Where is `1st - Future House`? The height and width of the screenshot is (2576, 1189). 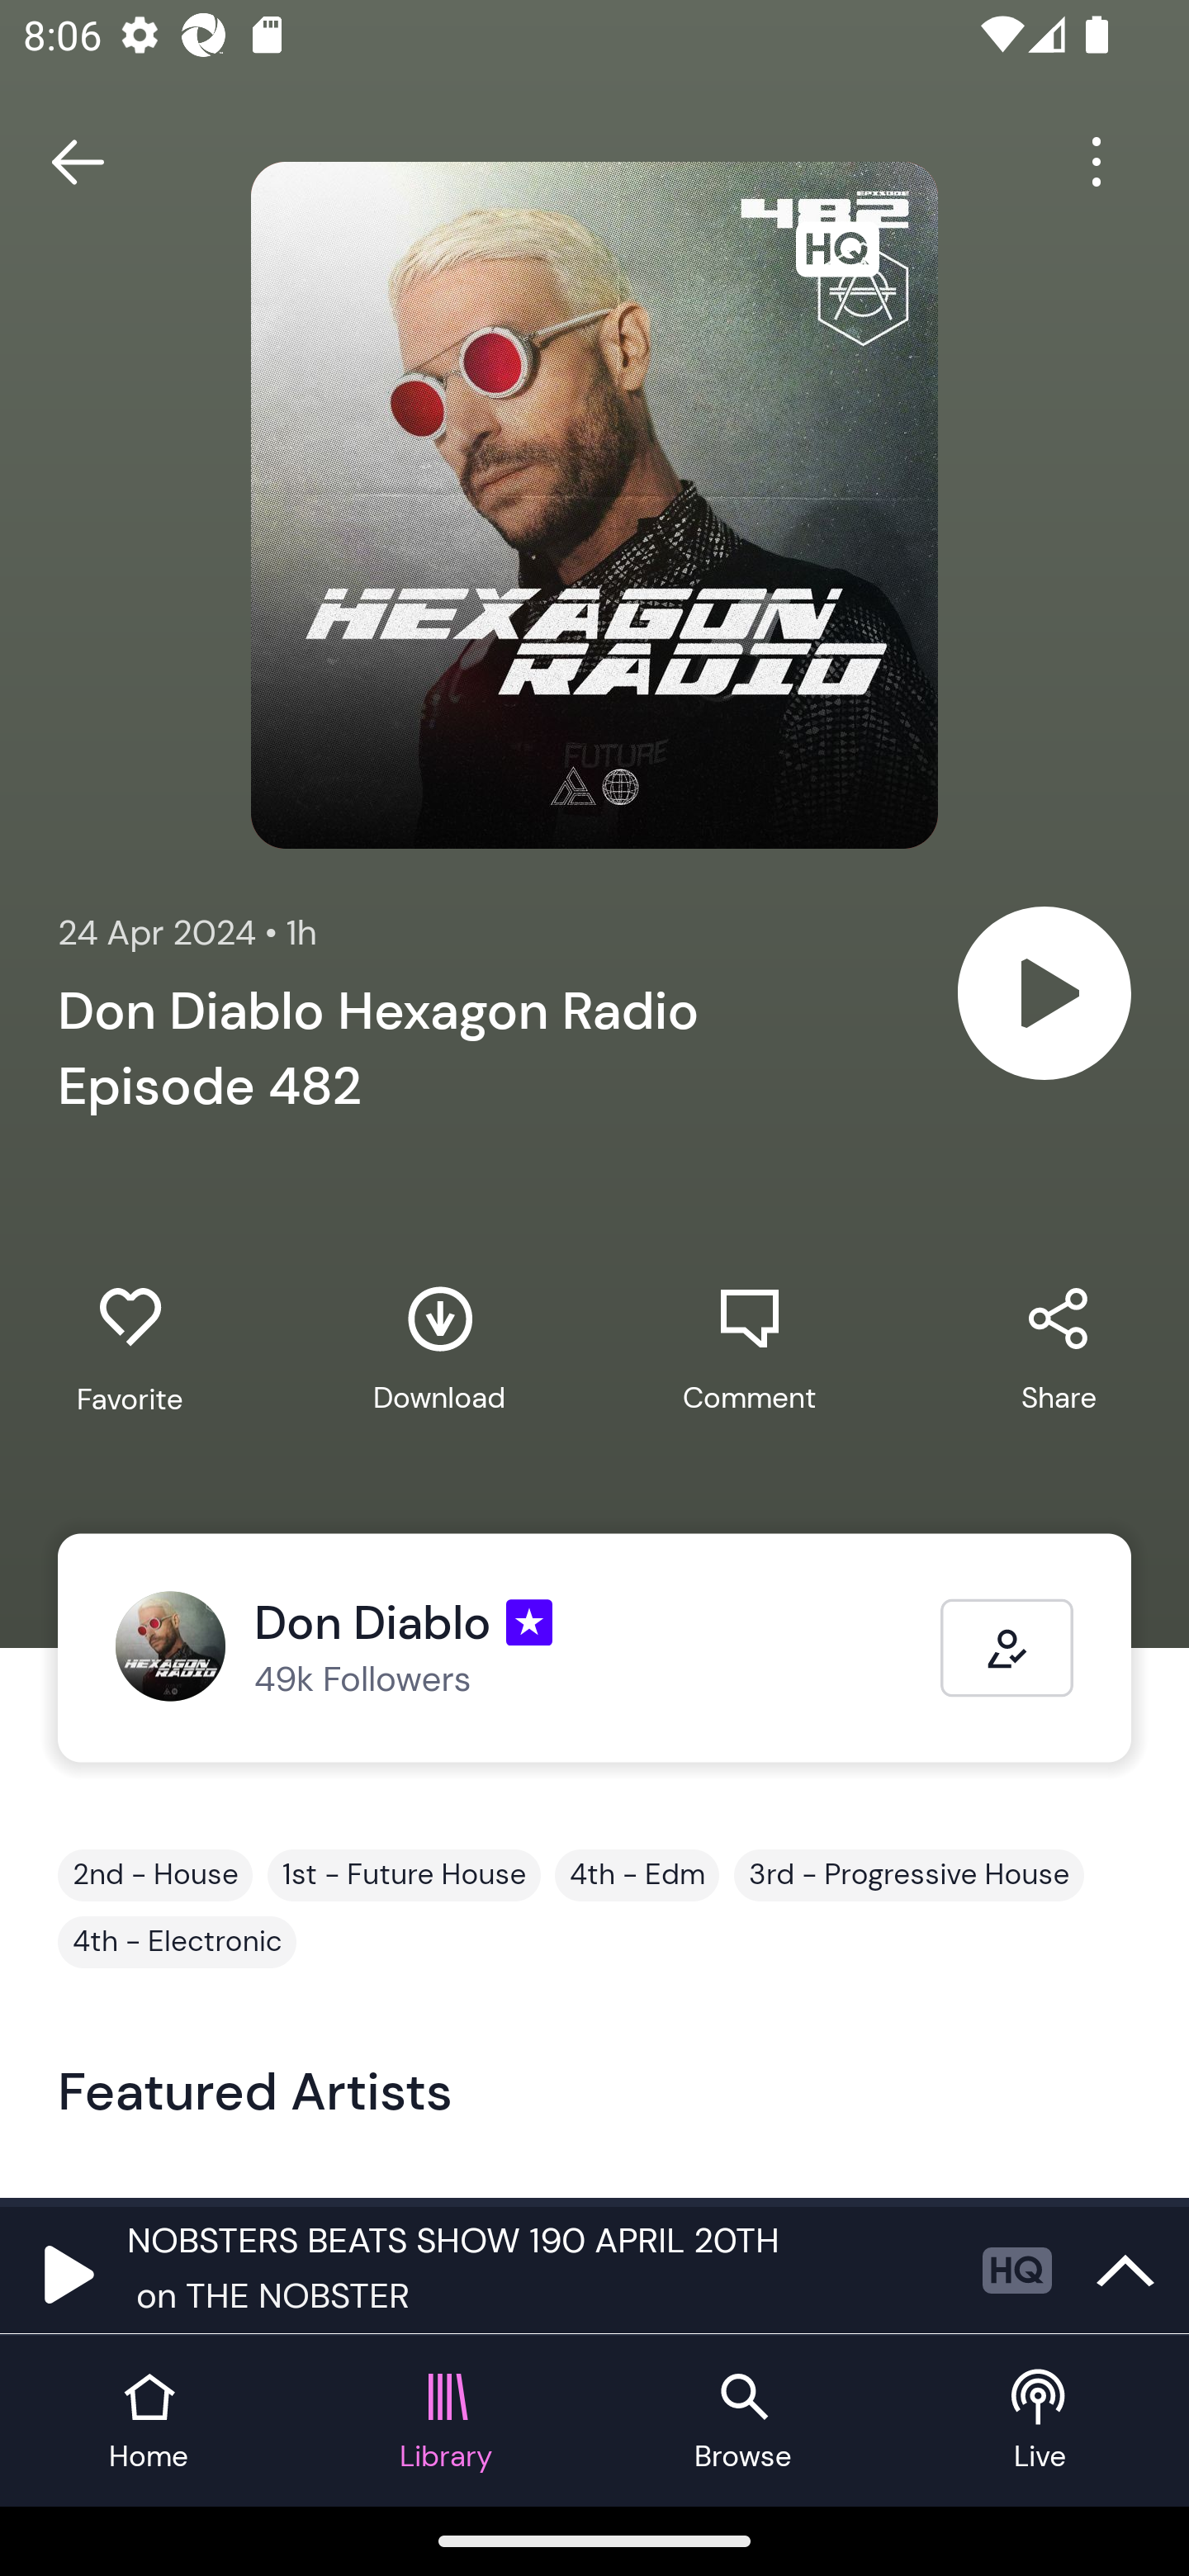 1st - Future House is located at coordinates (405, 1875).